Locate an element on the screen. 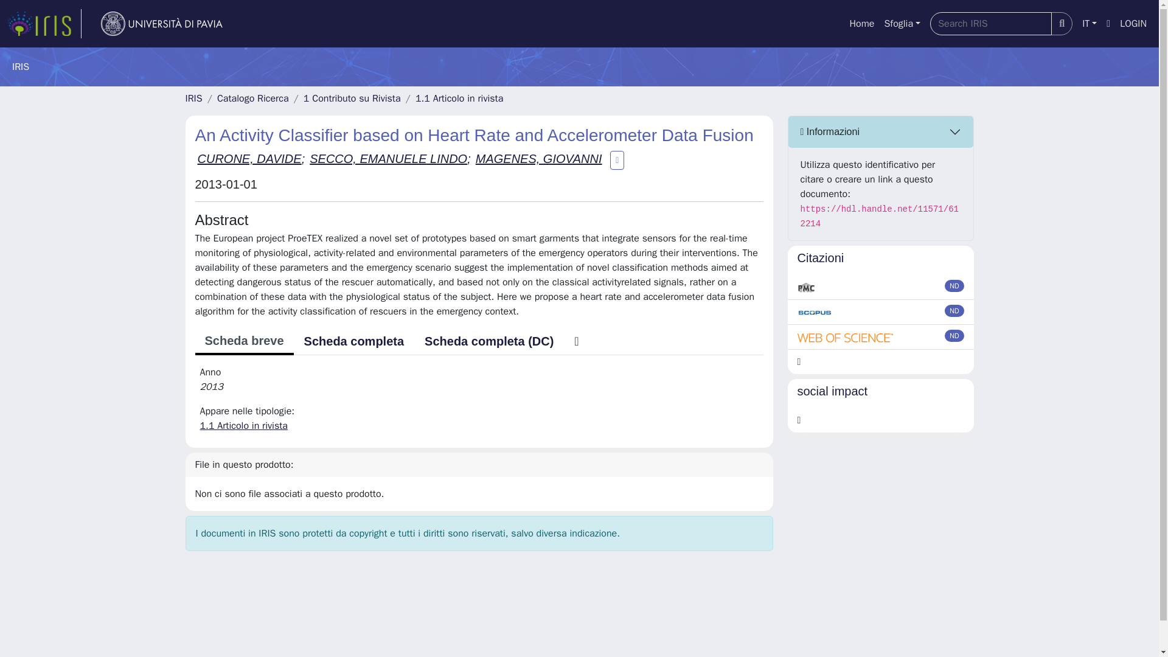 This screenshot has width=1168, height=657. 1.1 Articolo in rivista is located at coordinates (243, 426).